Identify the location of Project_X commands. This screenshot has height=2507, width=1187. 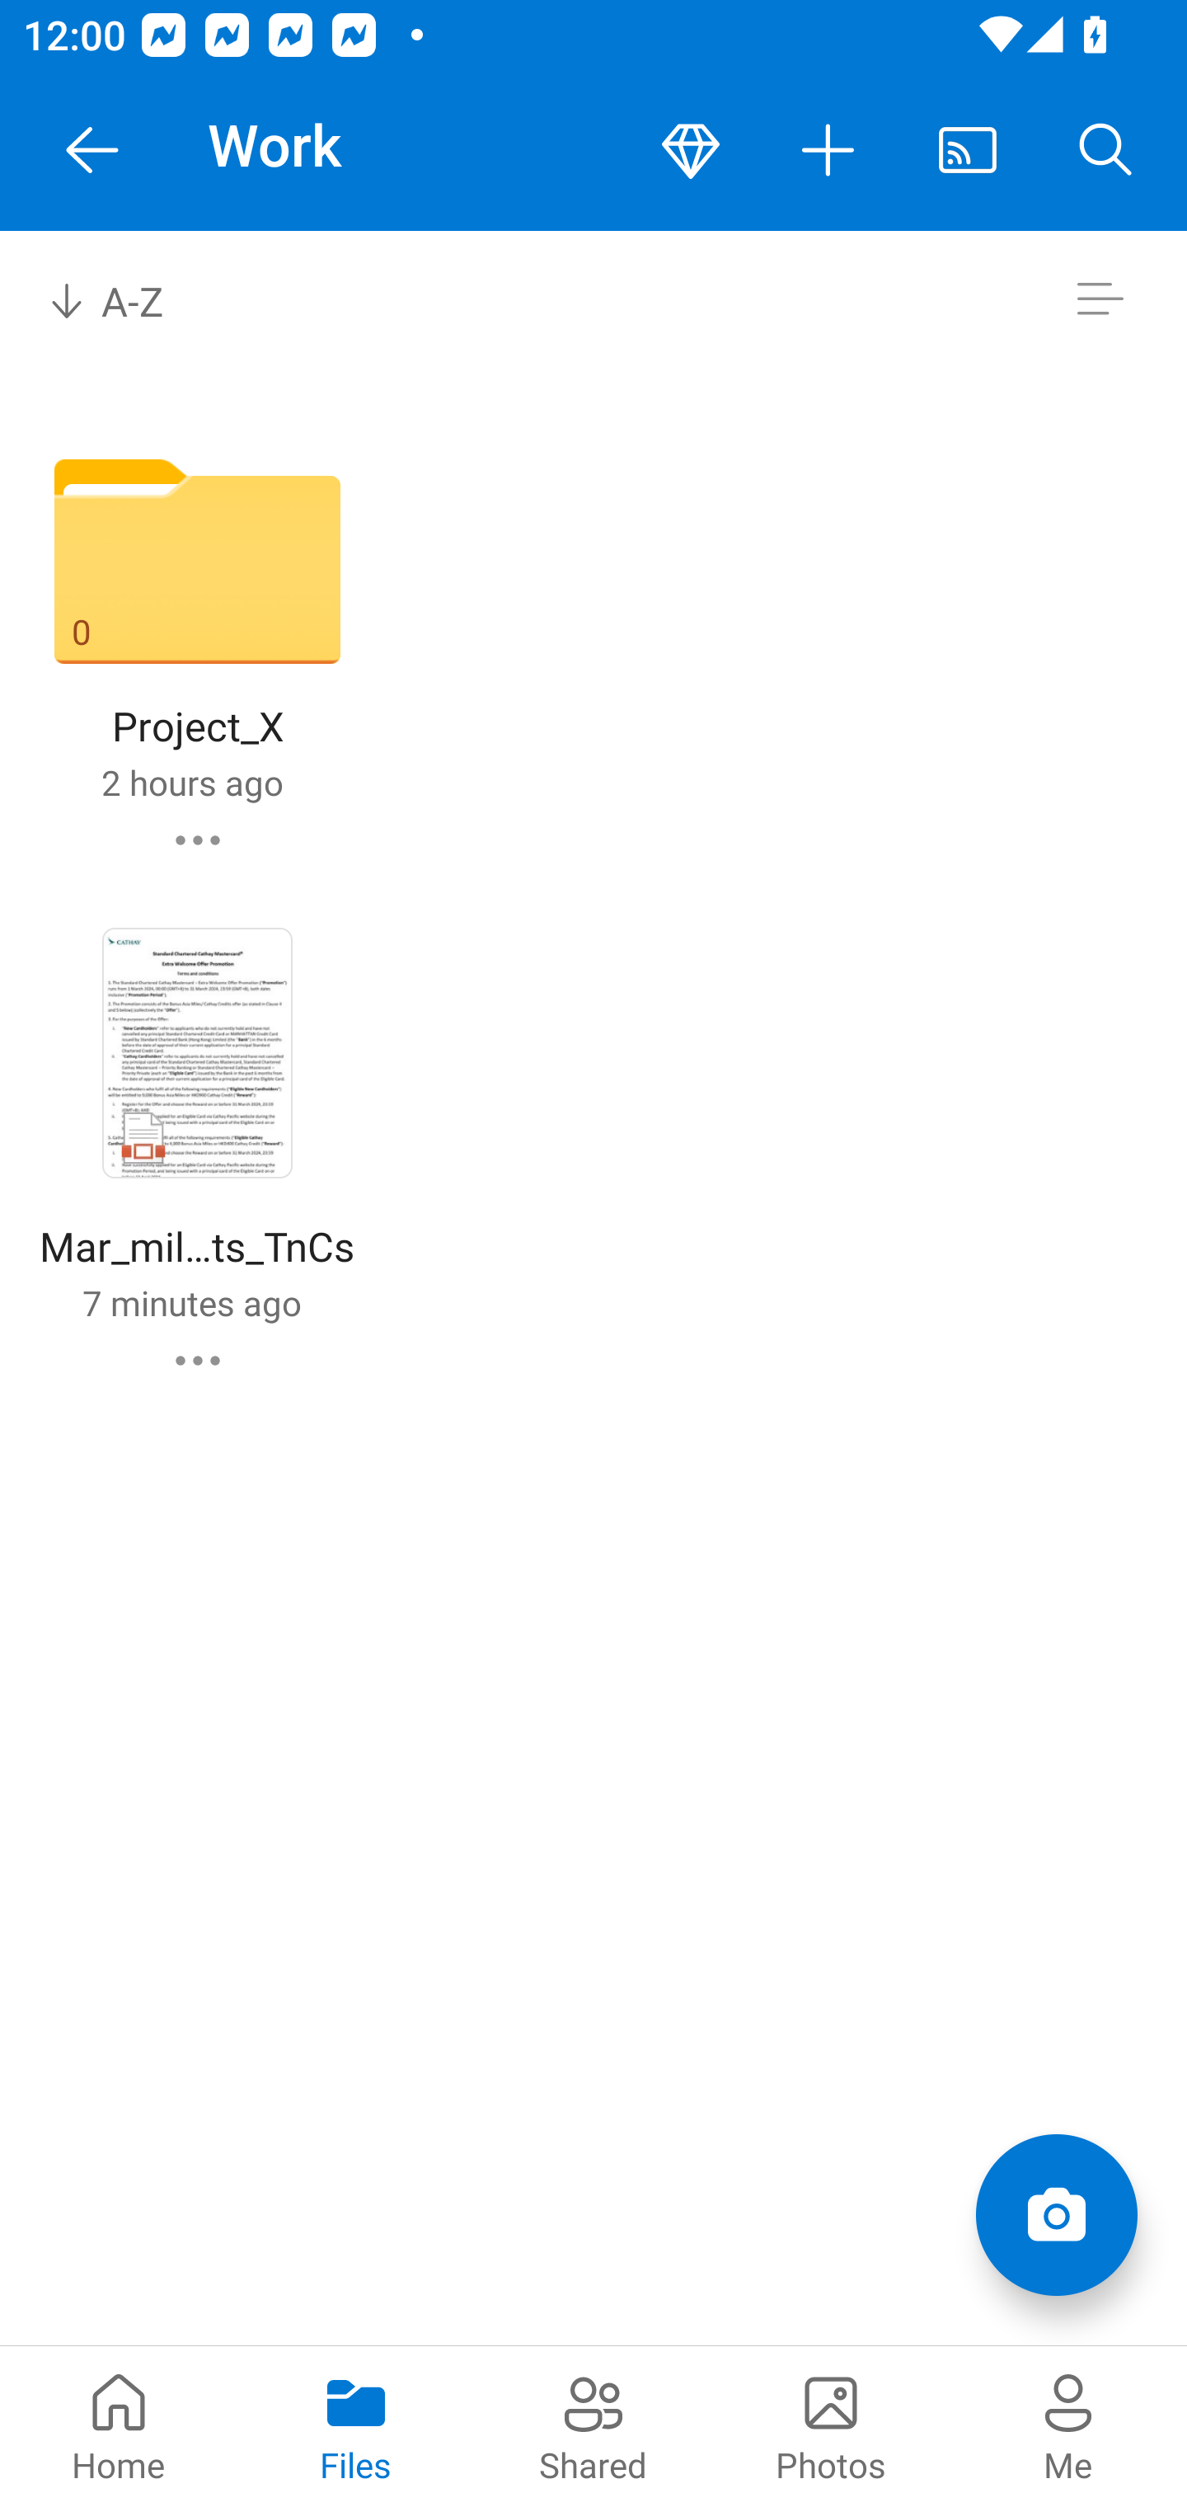
(198, 840).